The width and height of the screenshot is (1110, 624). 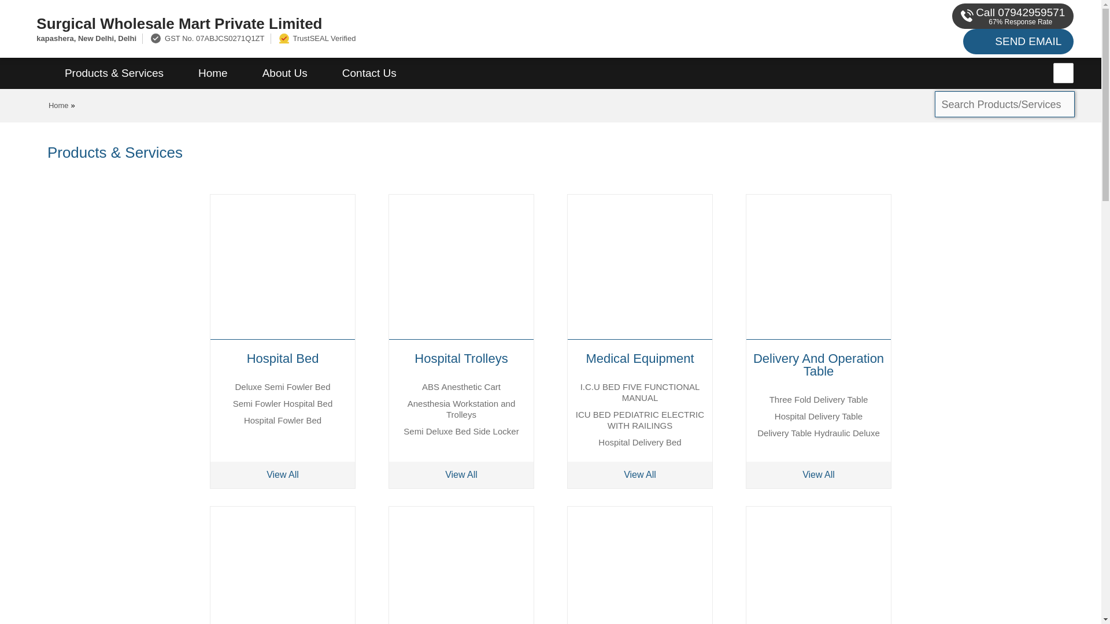 I want to click on Contact Us, so click(x=369, y=73).